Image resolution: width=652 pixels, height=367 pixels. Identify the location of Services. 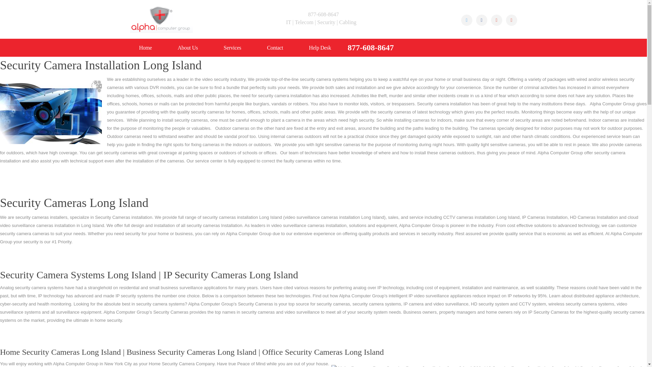
(232, 48).